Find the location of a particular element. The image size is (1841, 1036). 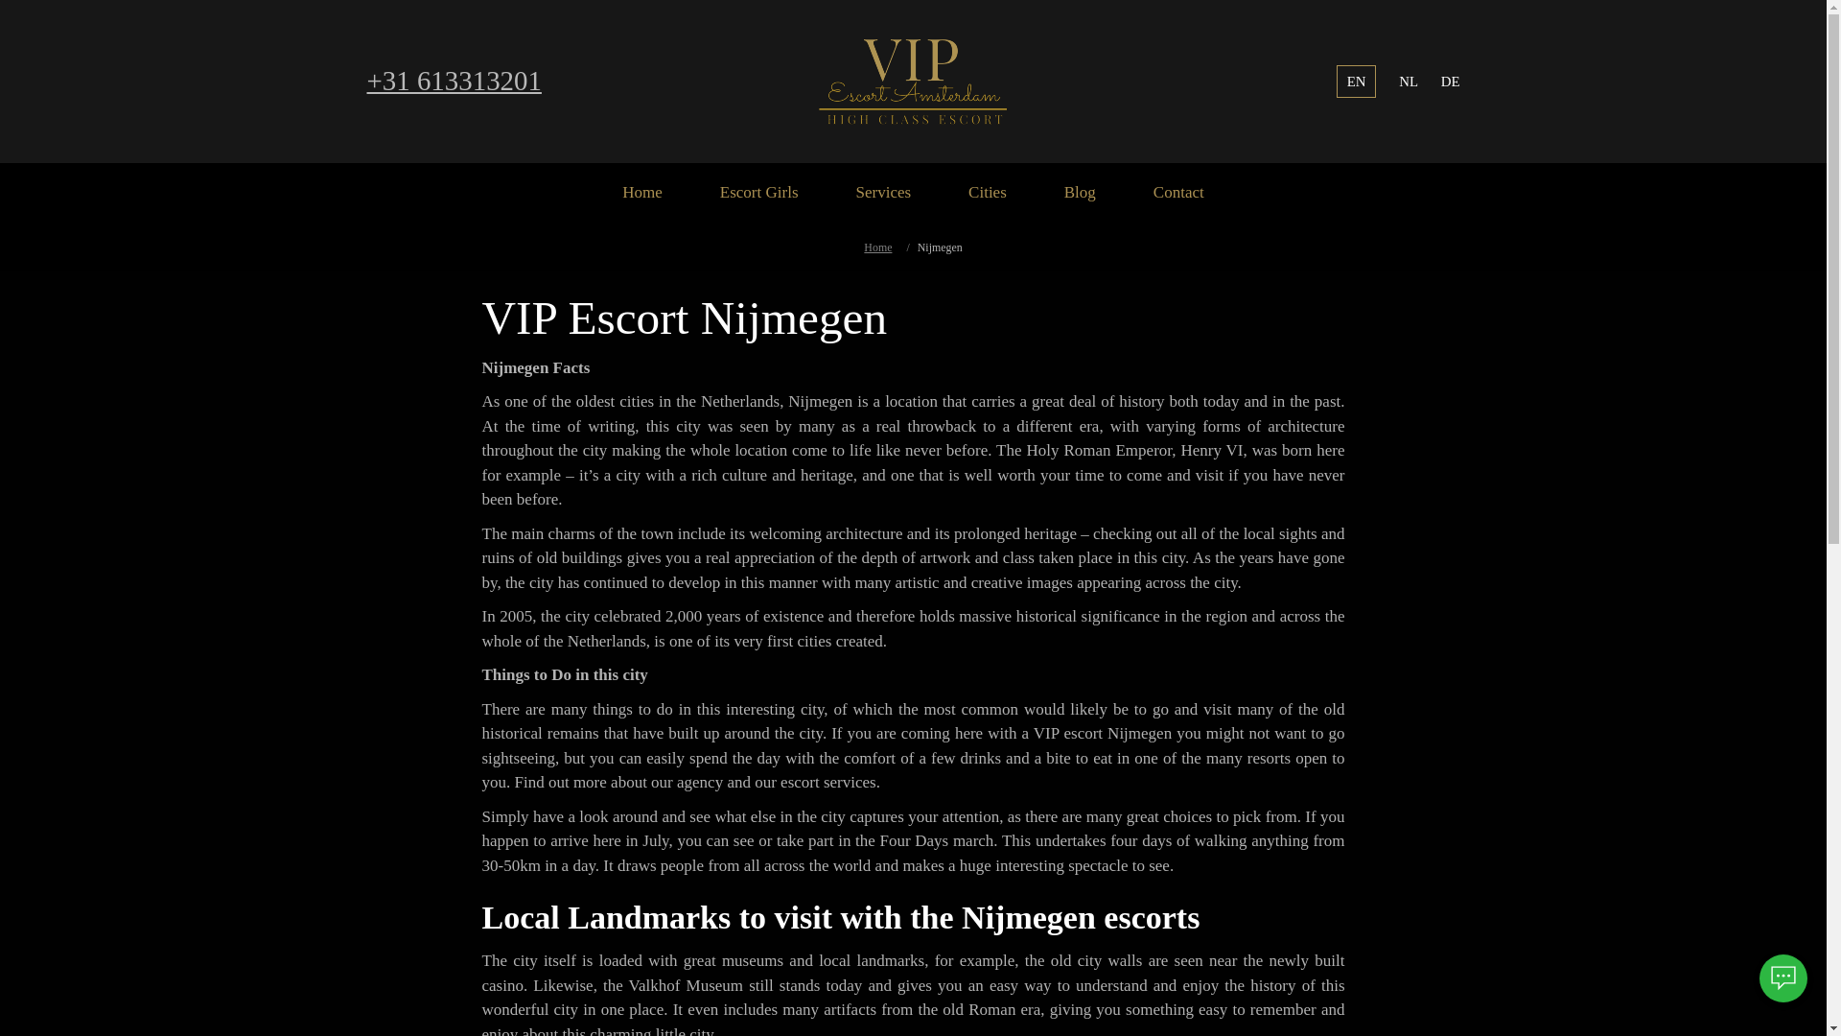

DE is located at coordinates (1450, 81).